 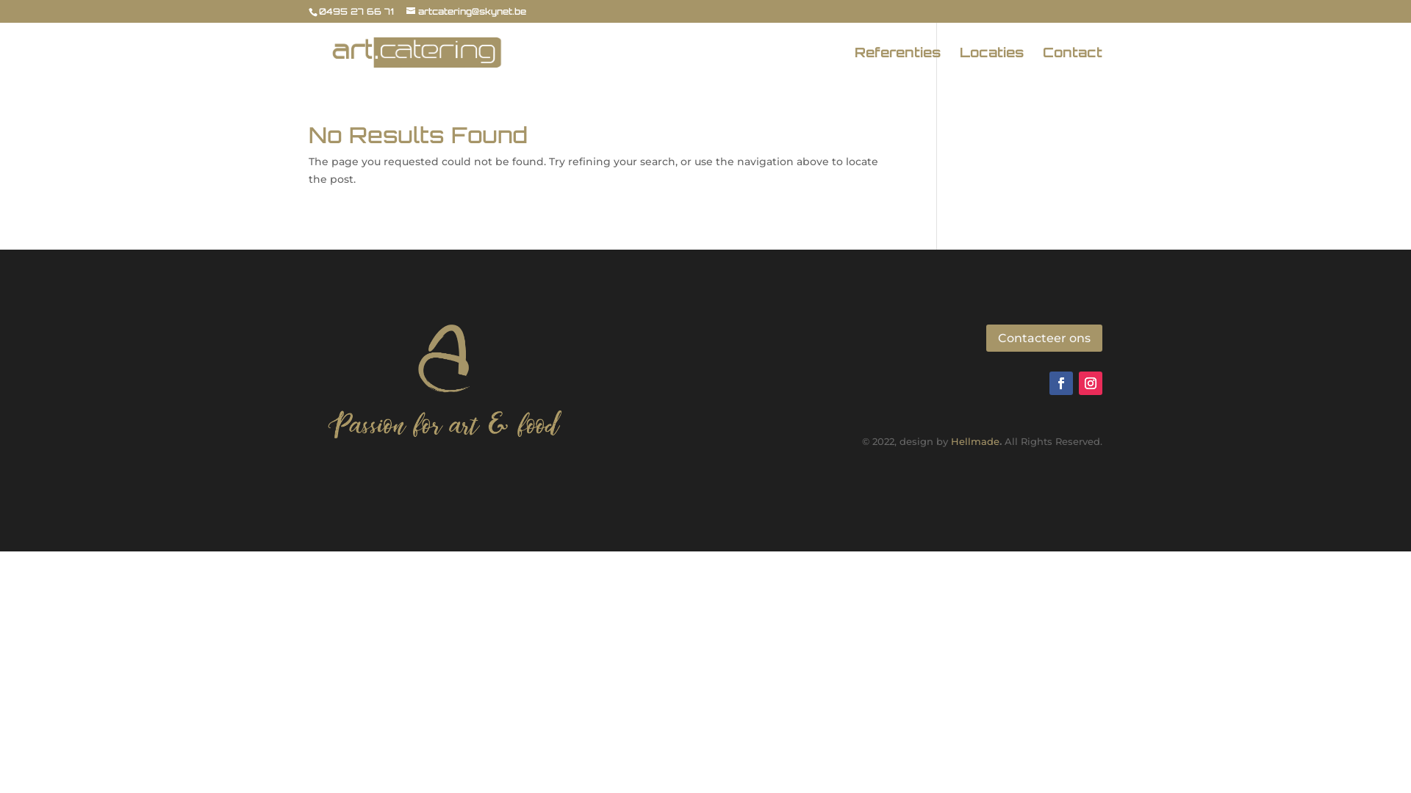 I want to click on Hellmade, so click(x=975, y=441).